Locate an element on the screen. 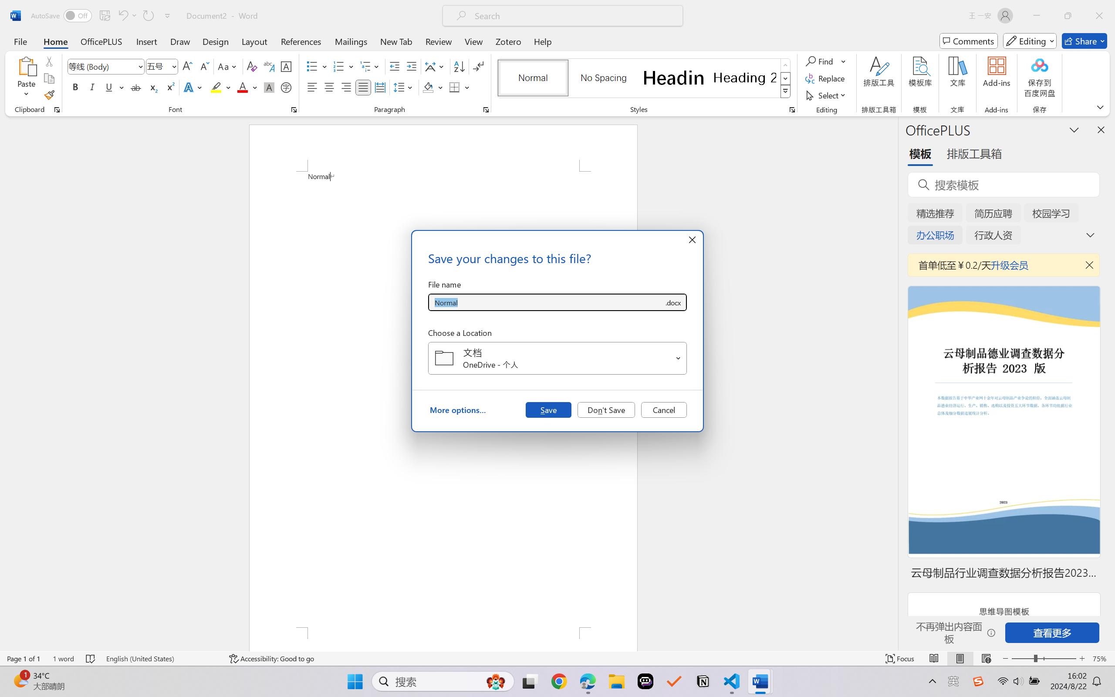 The height and width of the screenshot is (697, 1115). Mailings is located at coordinates (351, 41).